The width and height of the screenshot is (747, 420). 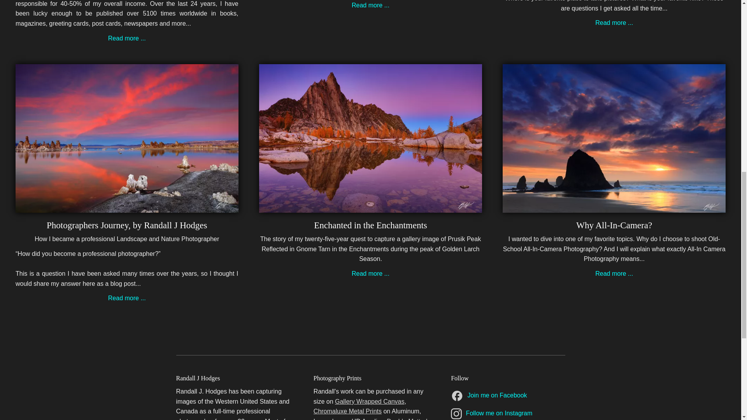 What do you see at coordinates (127, 207) in the screenshot?
I see `Photographers Journey, by Randall J Hodges` at bounding box center [127, 207].